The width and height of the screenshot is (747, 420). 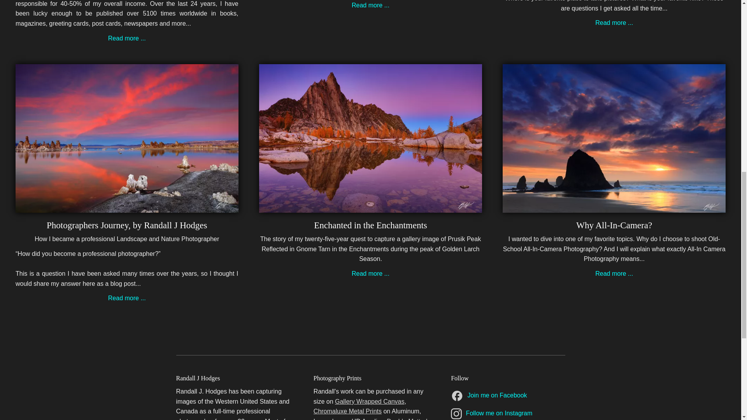 What do you see at coordinates (127, 207) in the screenshot?
I see `Photographers Journey, by Randall J Hodges` at bounding box center [127, 207].